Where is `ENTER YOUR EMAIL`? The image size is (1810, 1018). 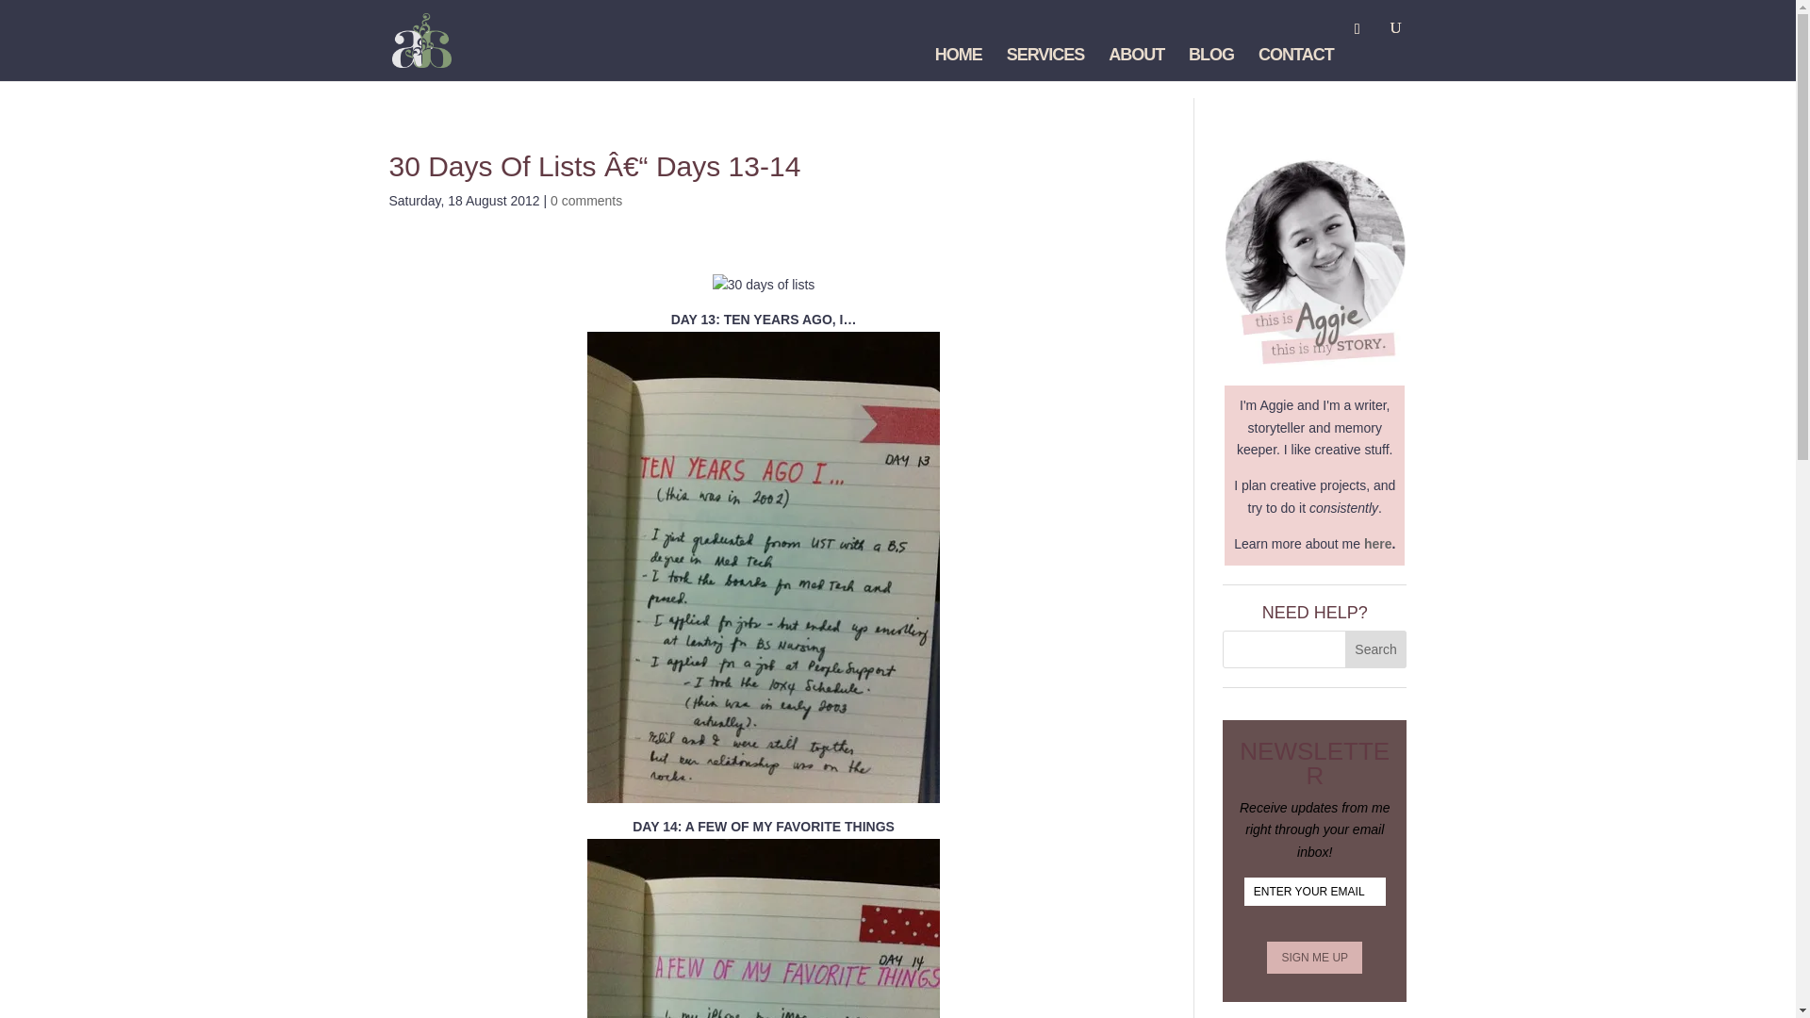 ENTER YOUR EMAIL is located at coordinates (1315, 892).